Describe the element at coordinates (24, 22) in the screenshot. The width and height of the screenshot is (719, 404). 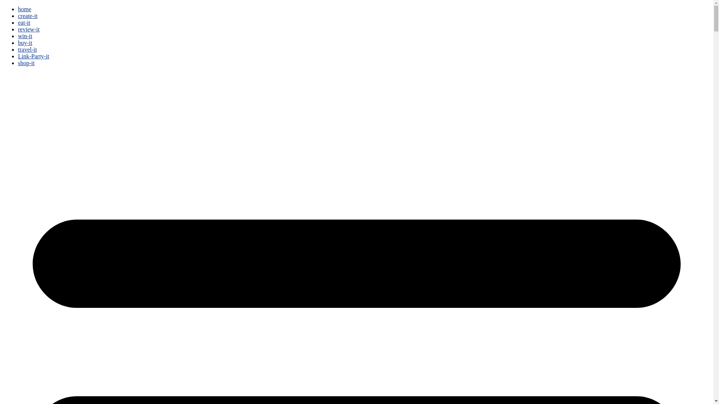
I see `eat-it` at that location.